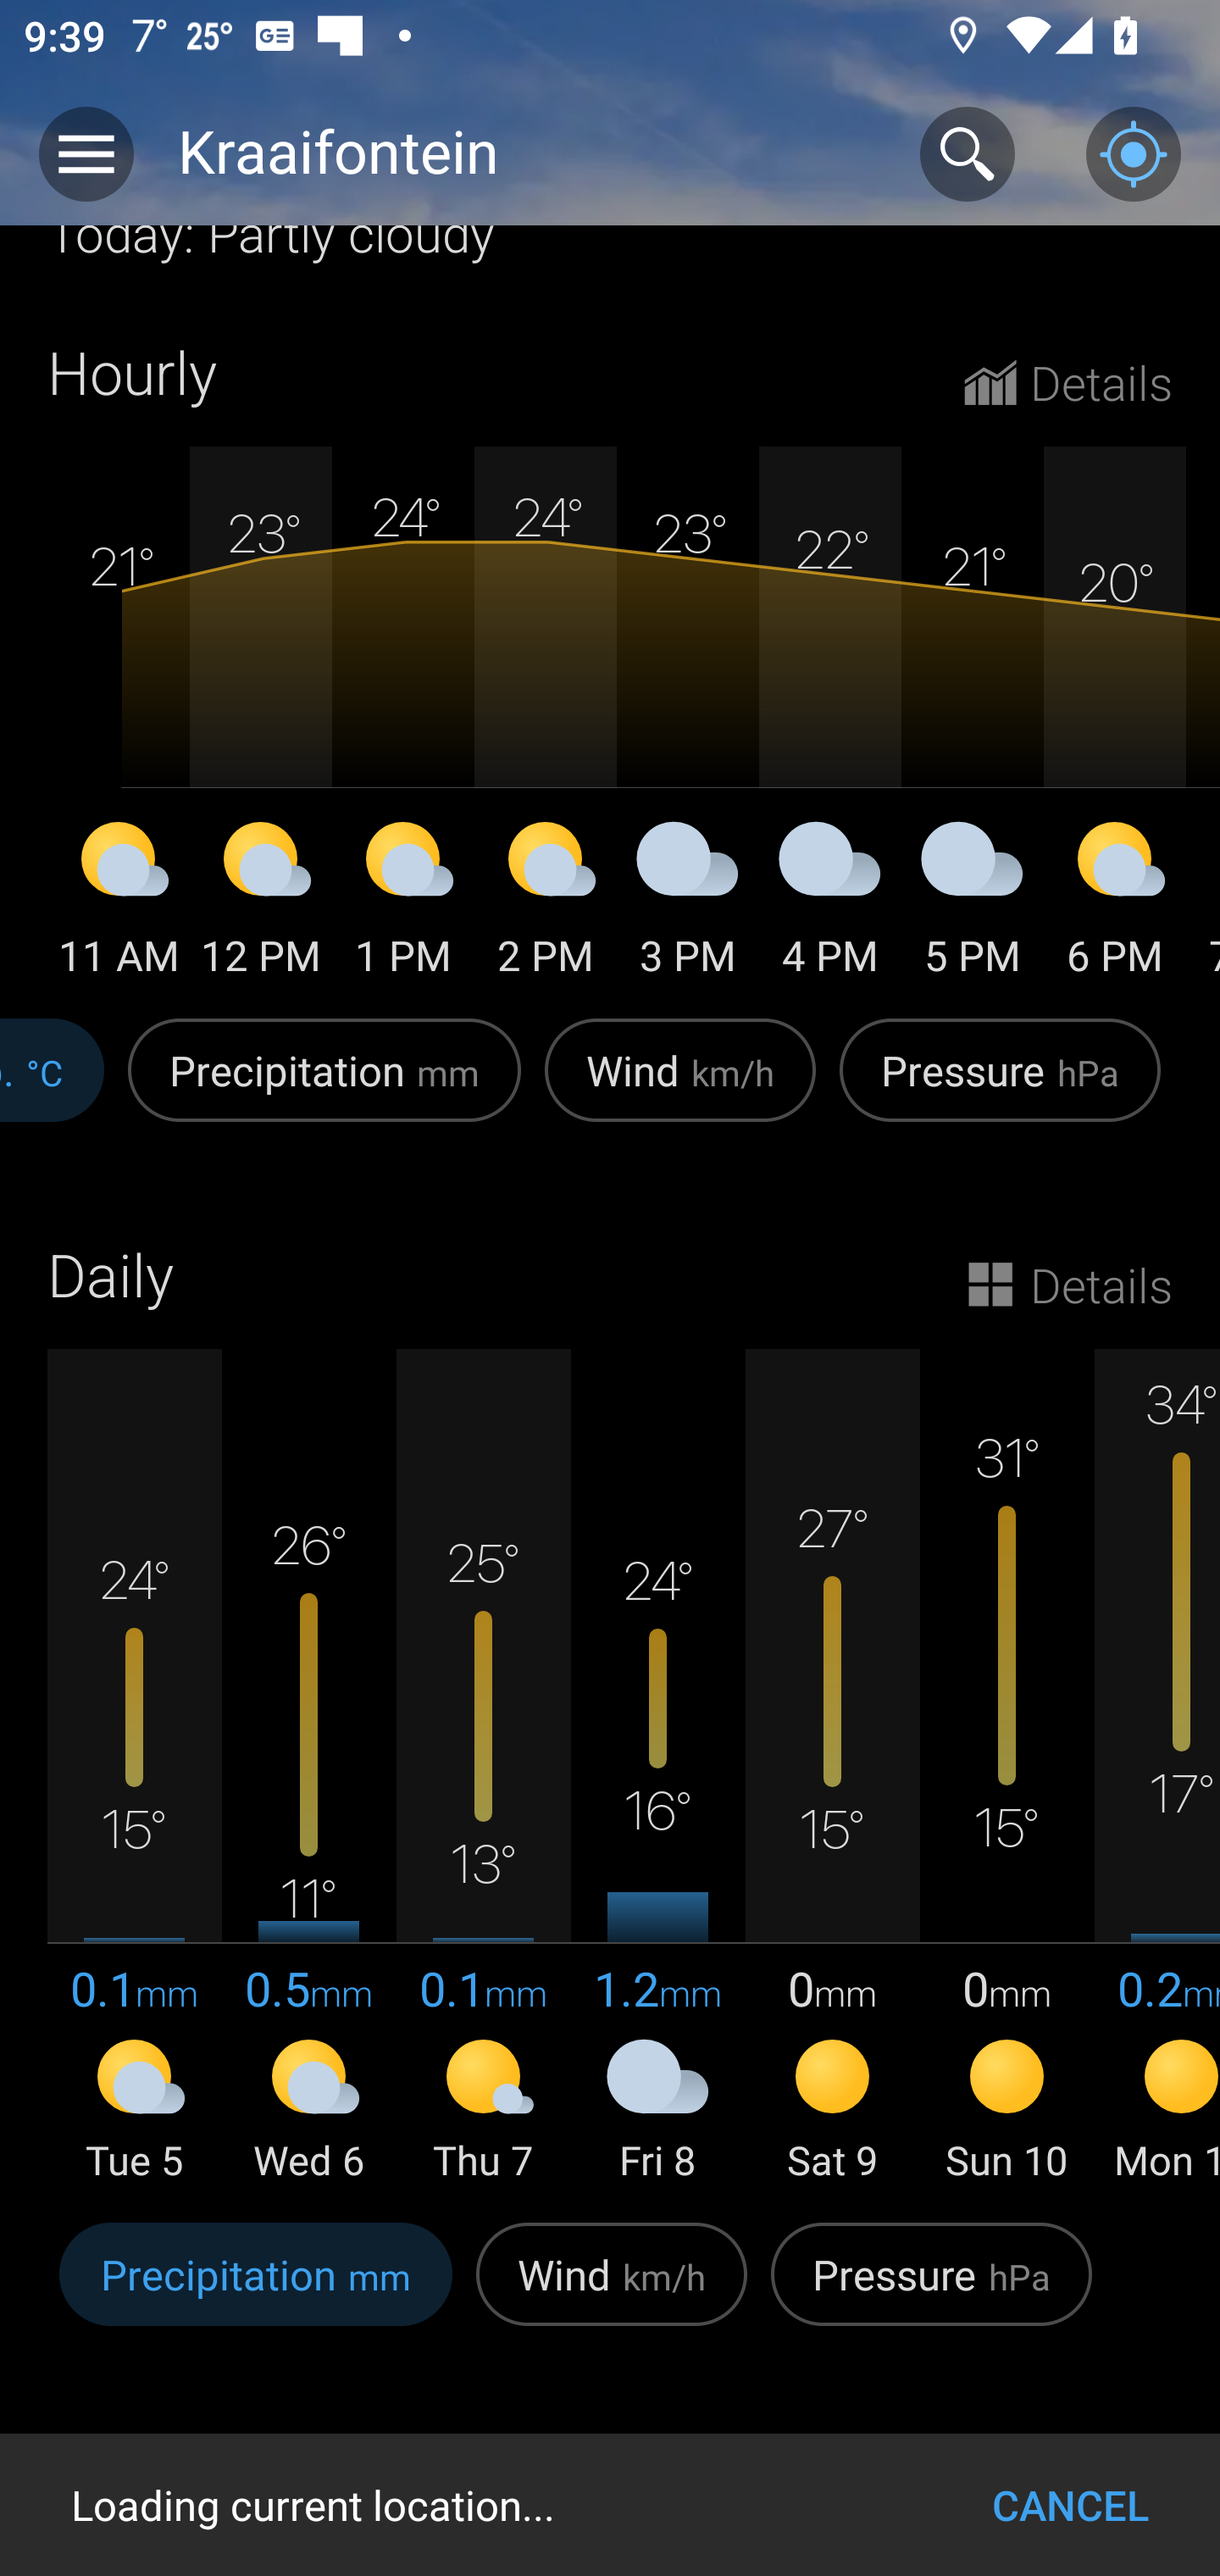 Image resolution: width=1220 pixels, height=2576 pixels. I want to click on 24° 15° 0.1 mm Tue 5, so click(135, 1768).